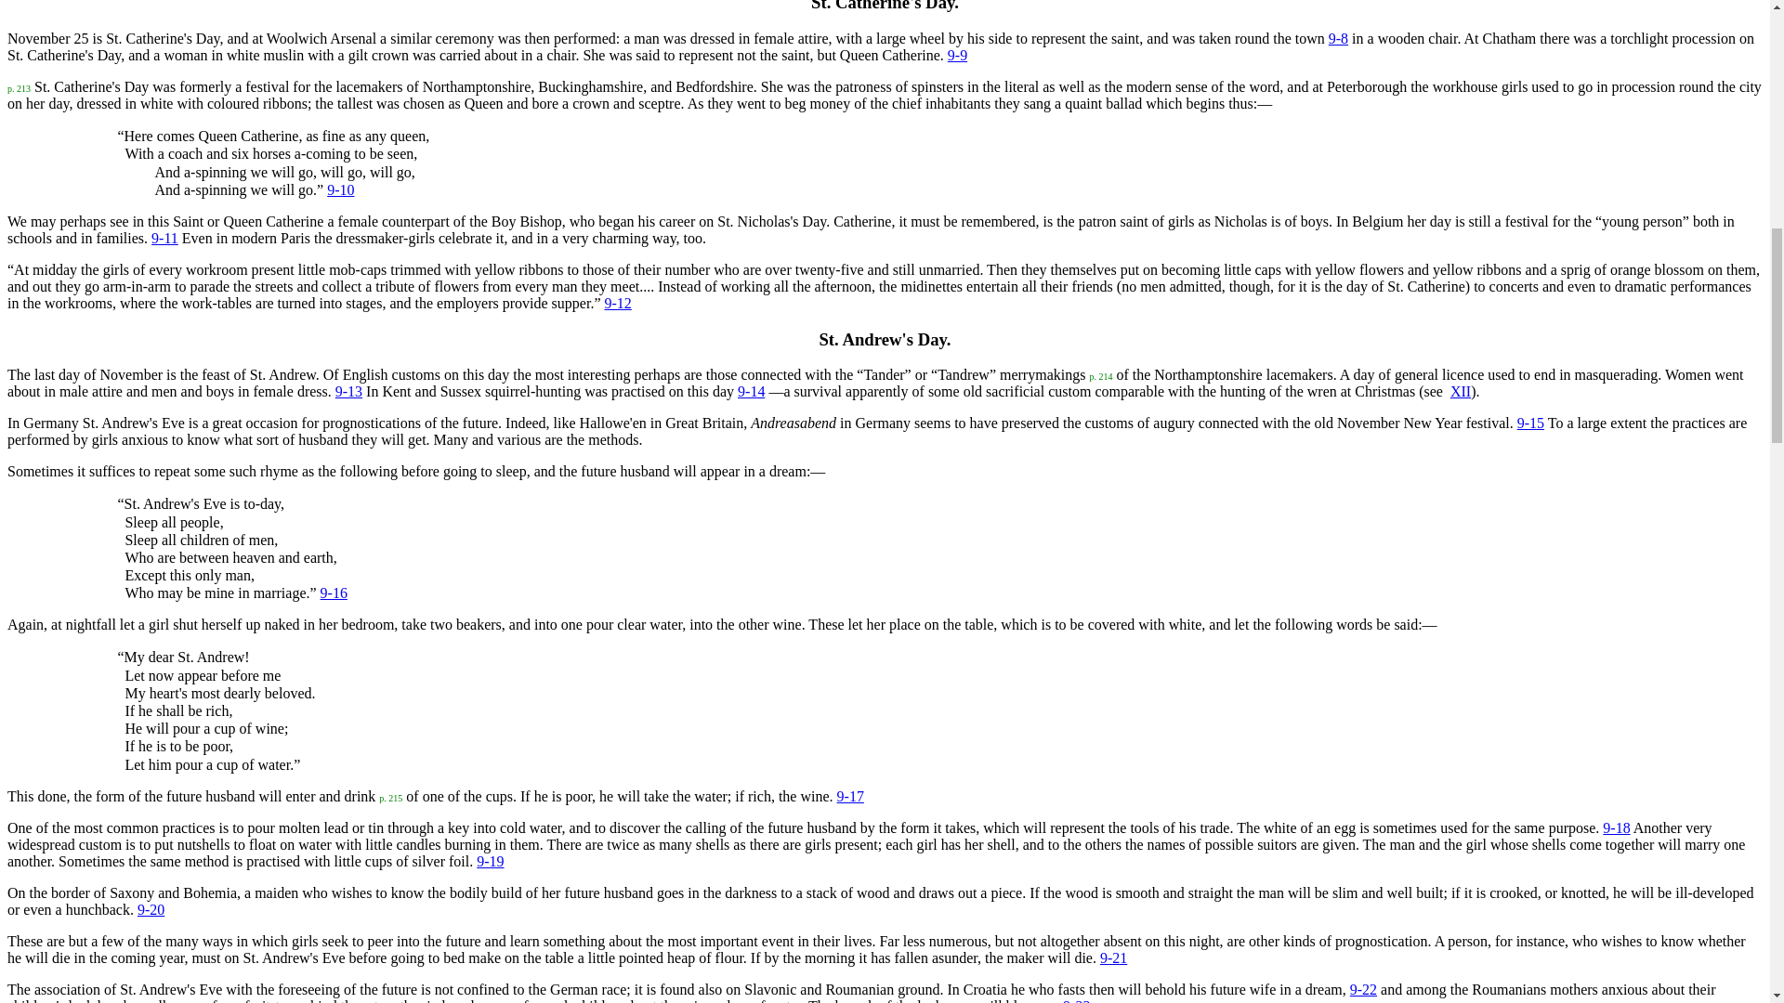 The image size is (1784, 1003). What do you see at coordinates (1100, 374) in the screenshot?
I see `p. 214` at bounding box center [1100, 374].